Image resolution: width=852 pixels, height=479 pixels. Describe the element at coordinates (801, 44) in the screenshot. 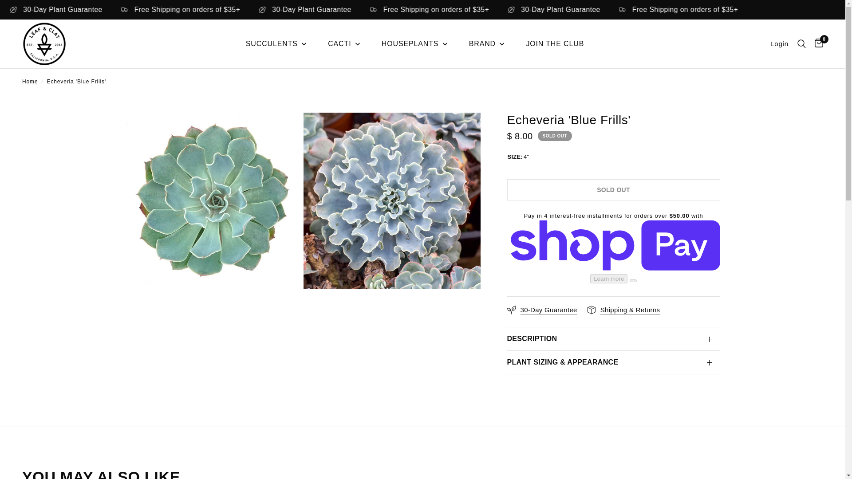

I see `Search` at that location.